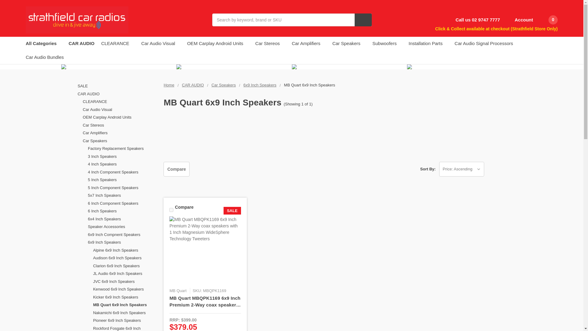 This screenshot has height=331, width=588. I want to click on 3 Inch Speakers, so click(122, 179).